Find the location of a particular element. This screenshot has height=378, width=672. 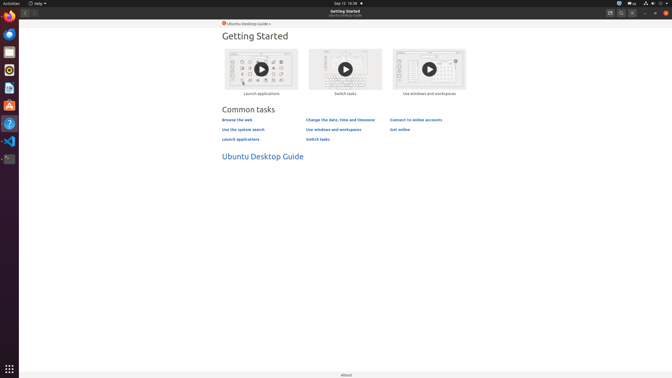

Restore is located at coordinates (655, 13).